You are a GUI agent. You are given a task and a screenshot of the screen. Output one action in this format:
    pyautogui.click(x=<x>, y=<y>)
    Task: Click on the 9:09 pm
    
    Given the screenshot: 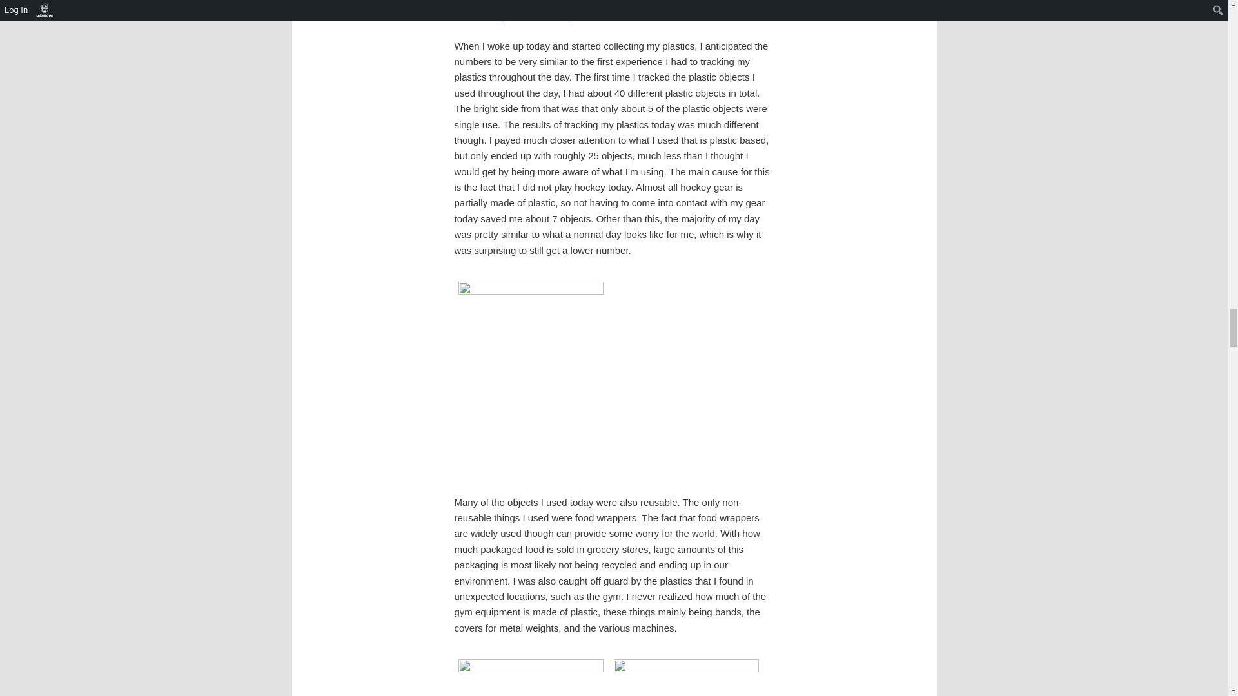 What is the action you would take?
    pyautogui.click(x=527, y=17)
    